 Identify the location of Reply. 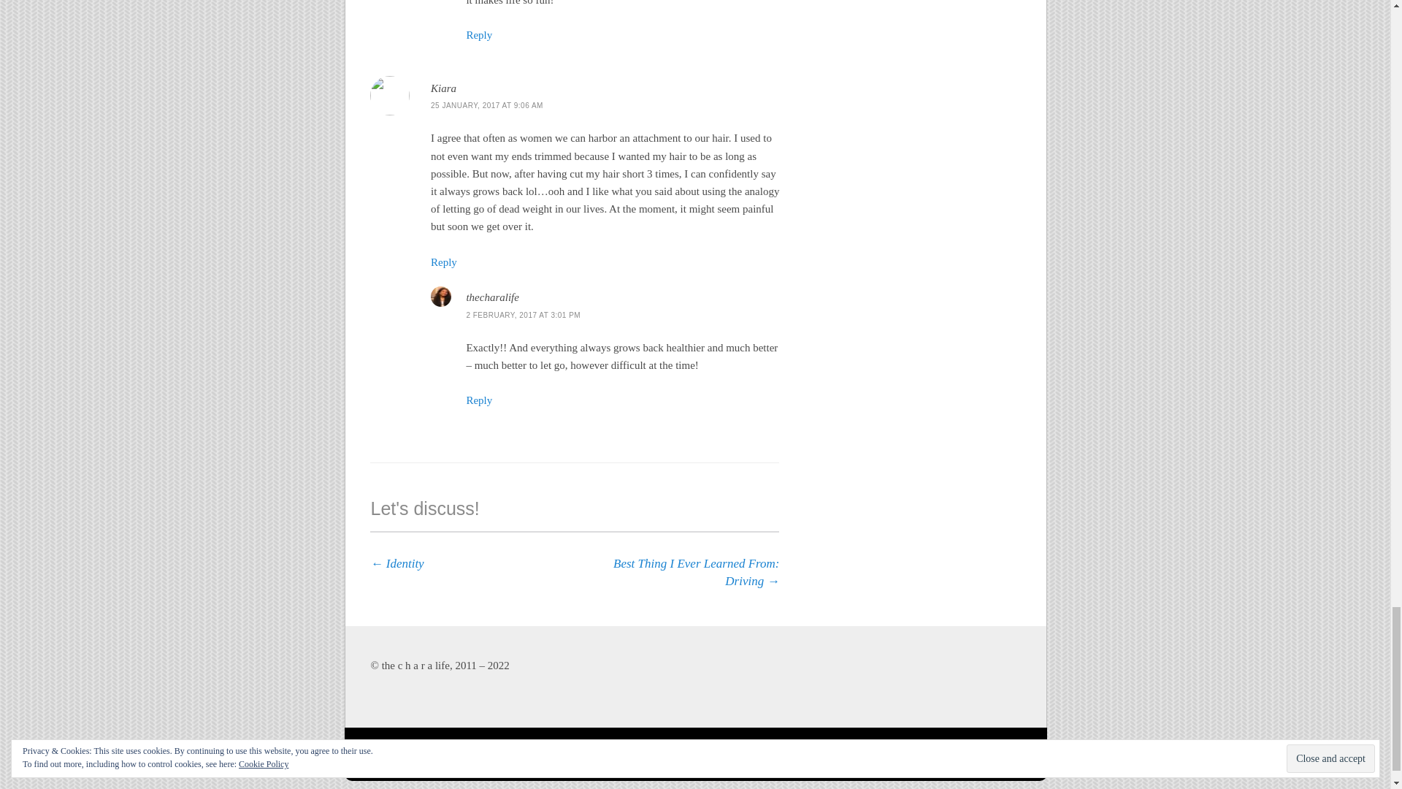
(478, 35).